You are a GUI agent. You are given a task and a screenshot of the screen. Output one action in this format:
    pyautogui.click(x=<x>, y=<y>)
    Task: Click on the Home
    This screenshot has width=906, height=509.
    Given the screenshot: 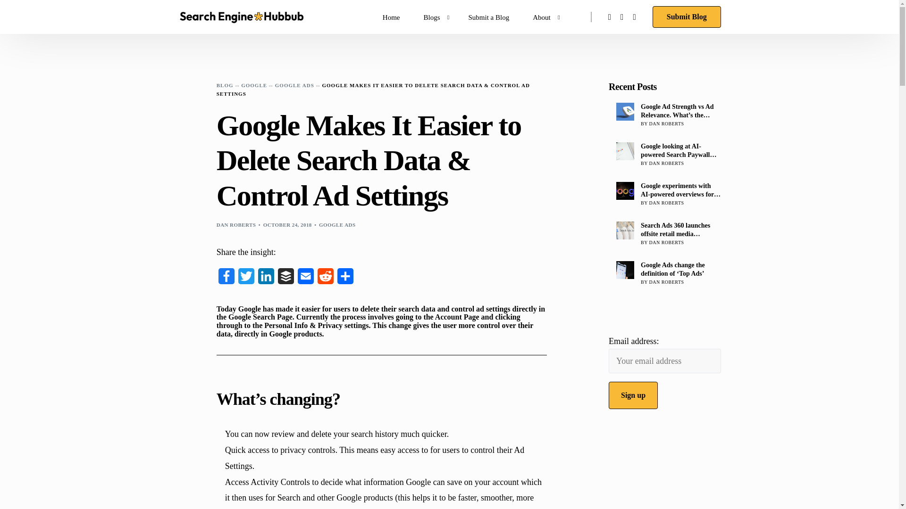 What is the action you would take?
    pyautogui.click(x=391, y=17)
    